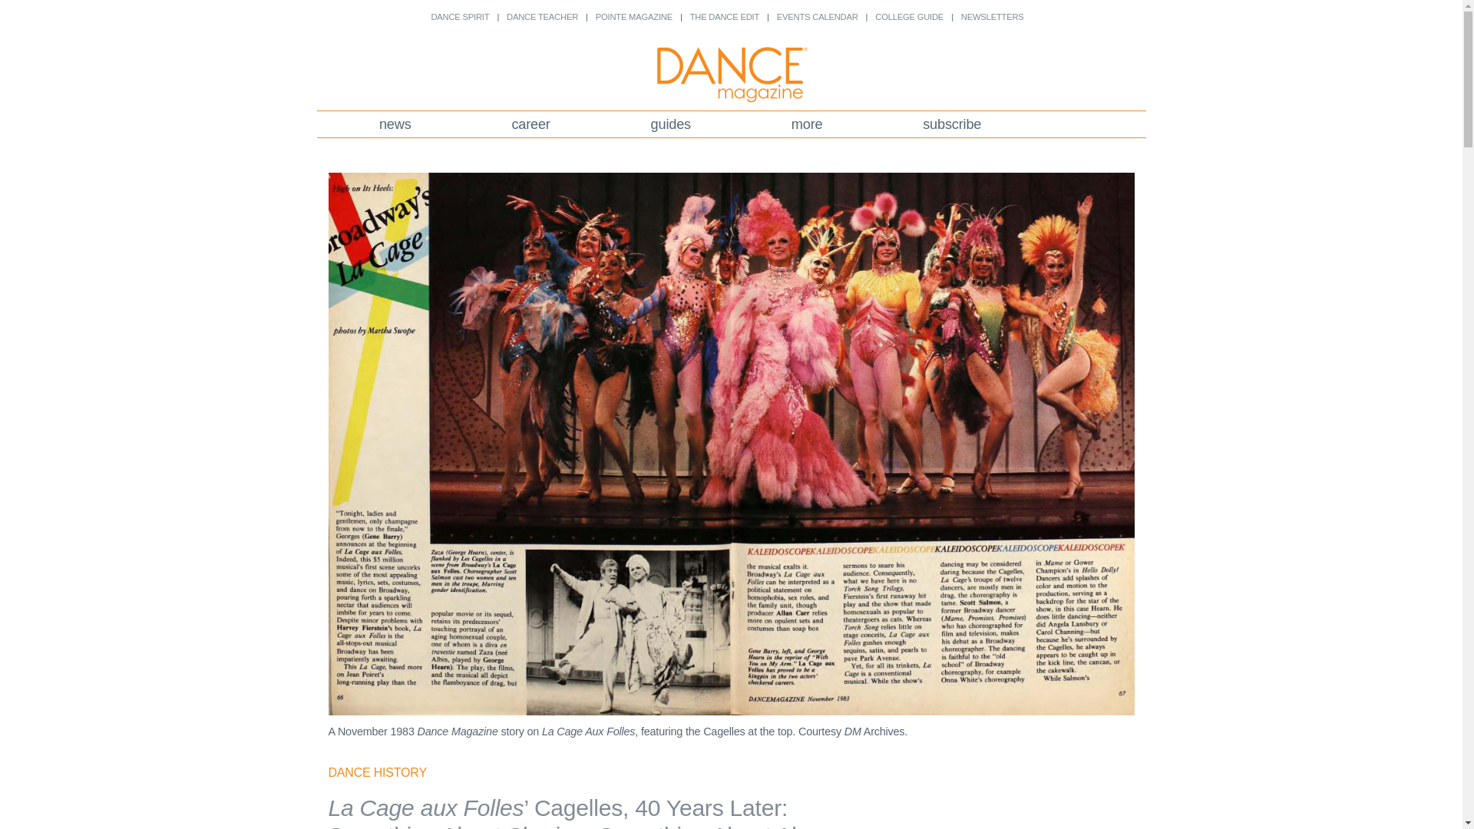  I want to click on more, so click(806, 124).